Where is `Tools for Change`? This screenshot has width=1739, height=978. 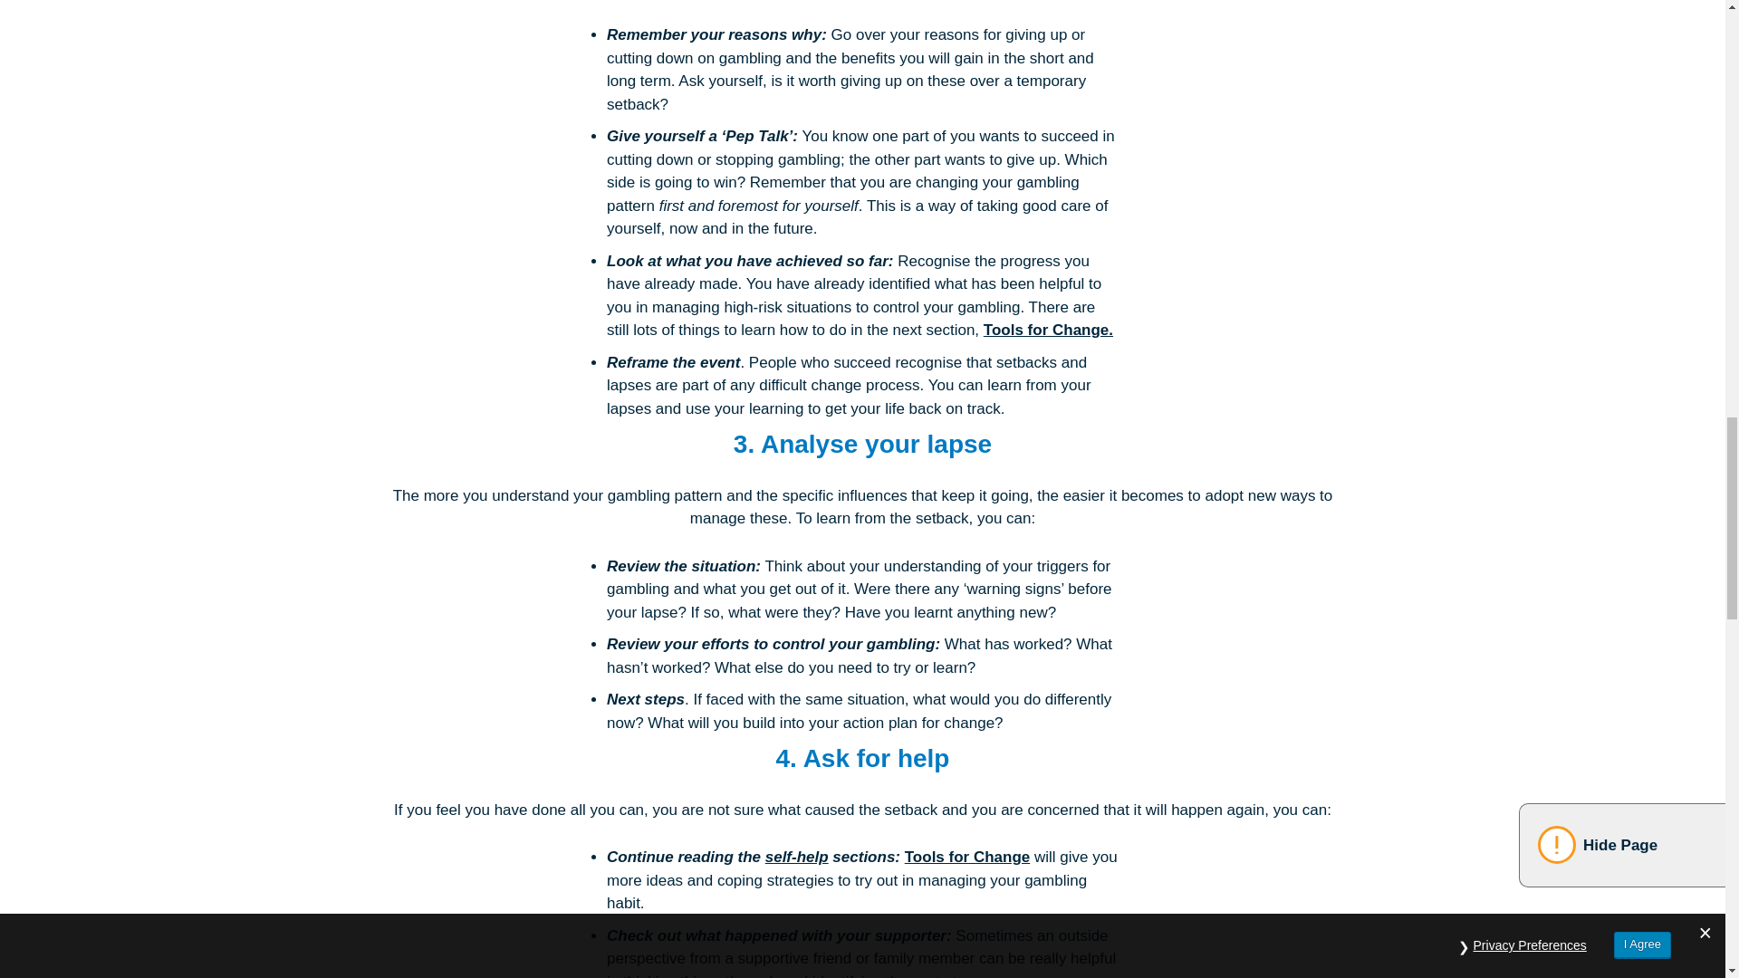 Tools for Change is located at coordinates (967, 857).